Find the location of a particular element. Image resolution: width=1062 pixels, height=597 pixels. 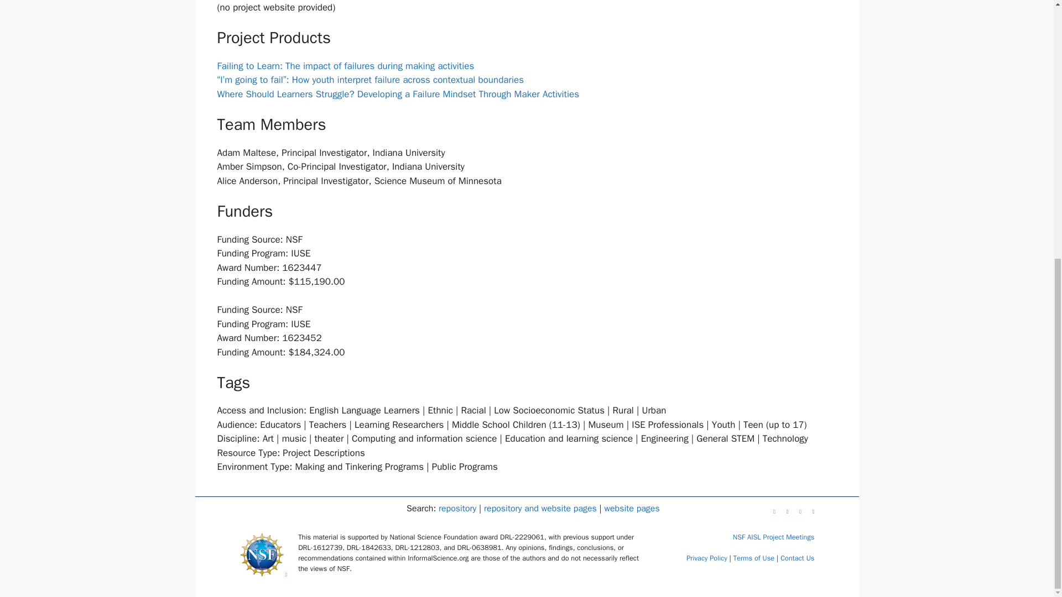

Contact Us is located at coordinates (798, 558).